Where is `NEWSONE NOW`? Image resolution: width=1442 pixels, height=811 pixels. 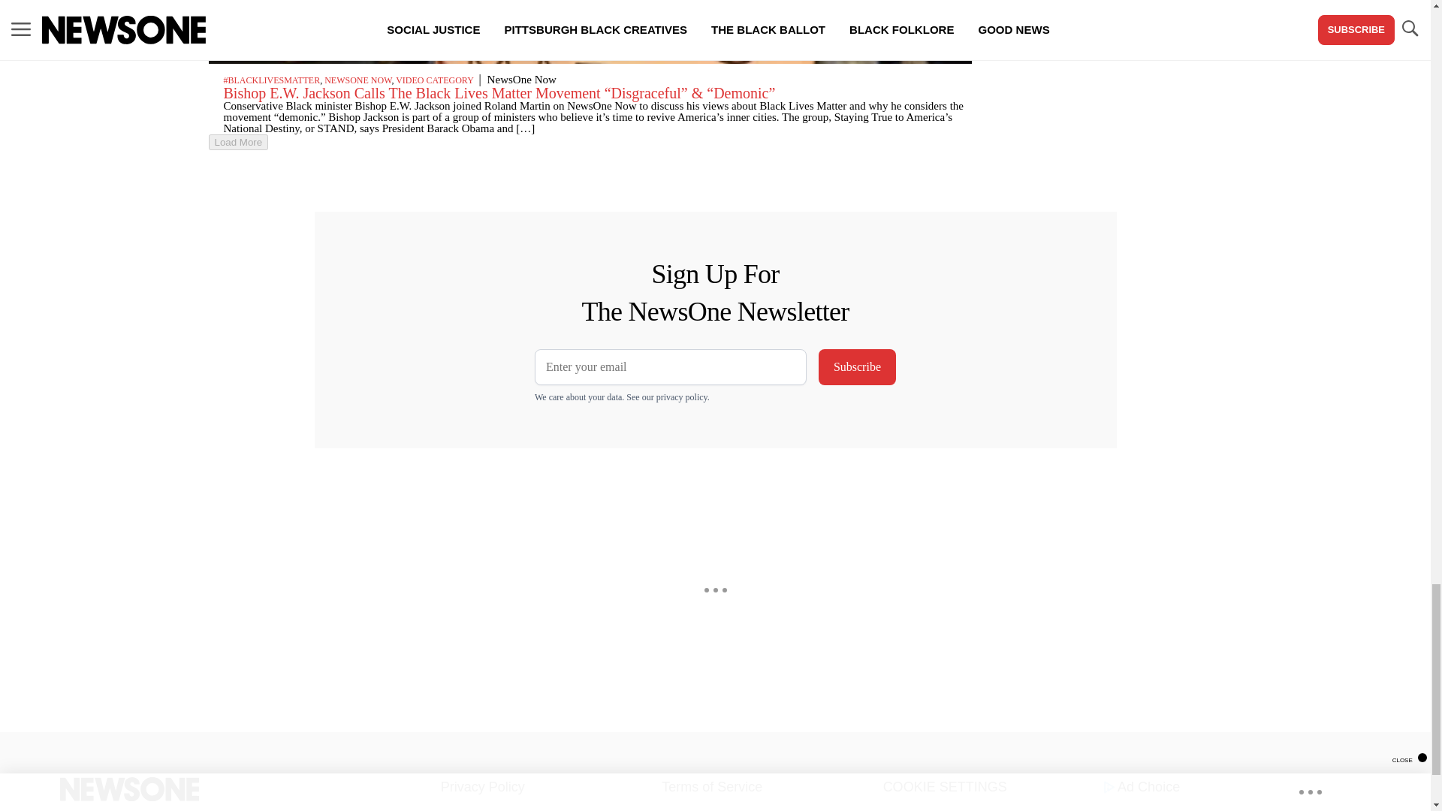 NEWSONE NOW is located at coordinates (357, 80).